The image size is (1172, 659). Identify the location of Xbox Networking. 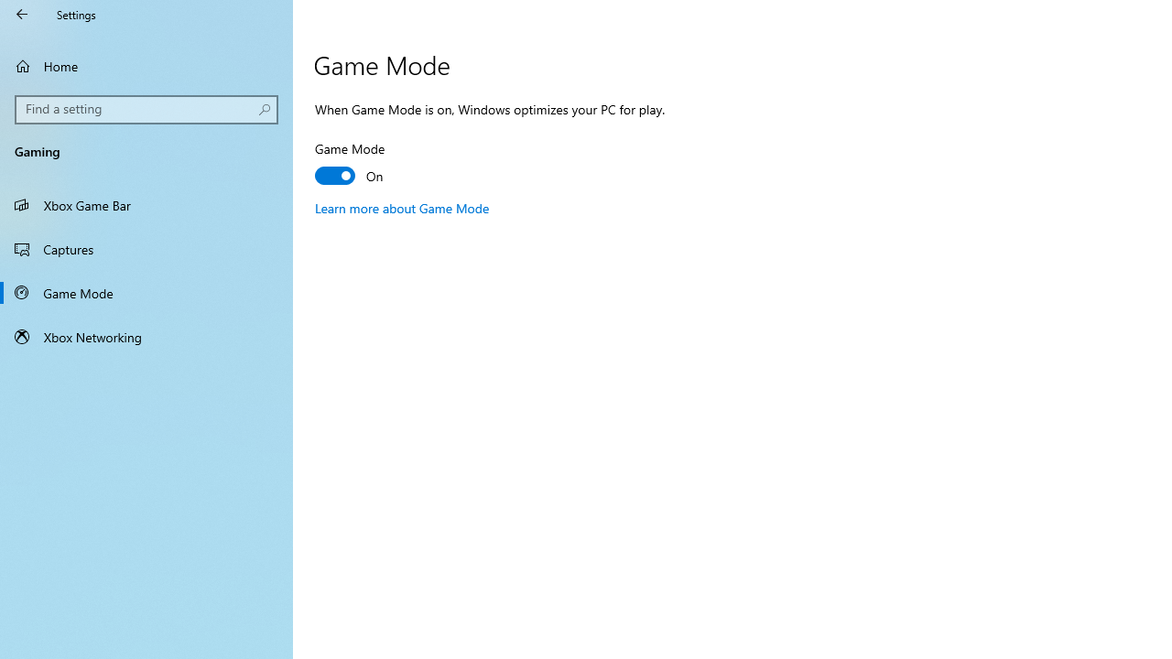
(146, 337).